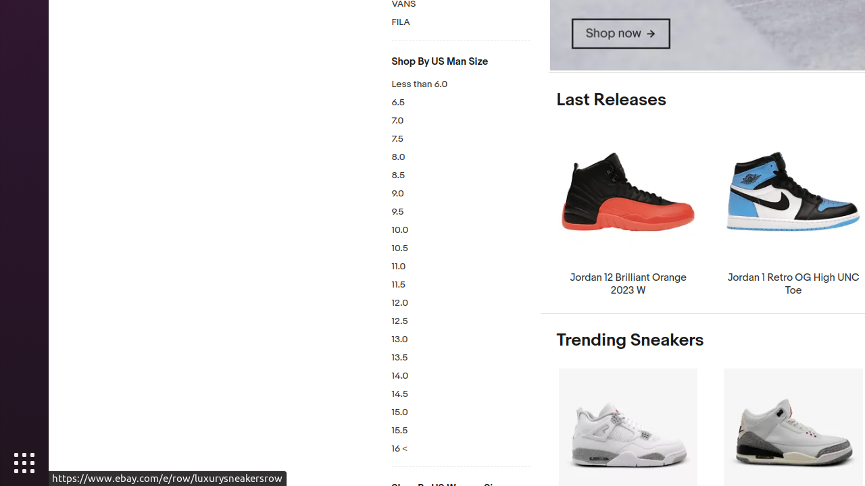  I want to click on FILA, so click(461, 23).